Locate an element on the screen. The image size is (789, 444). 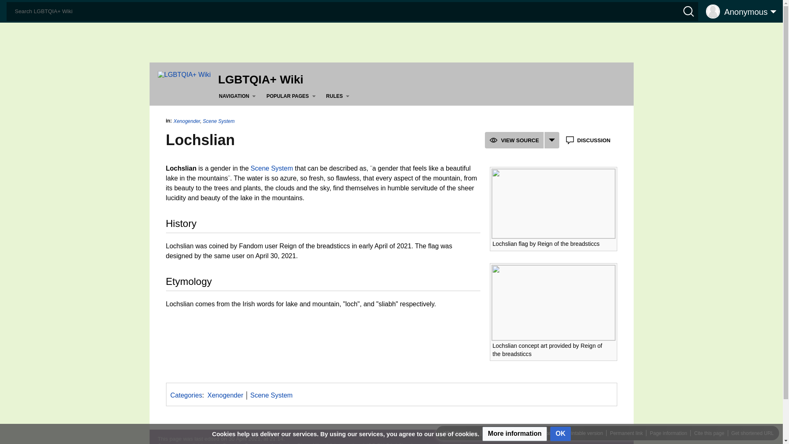
POPULAR PAGES is located at coordinates (293, 96).